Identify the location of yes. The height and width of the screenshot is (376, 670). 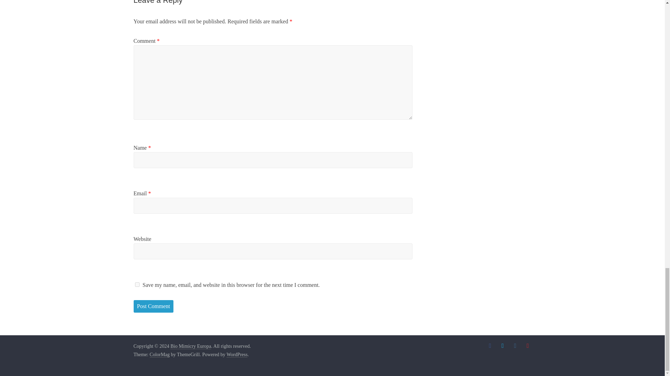
(137, 285).